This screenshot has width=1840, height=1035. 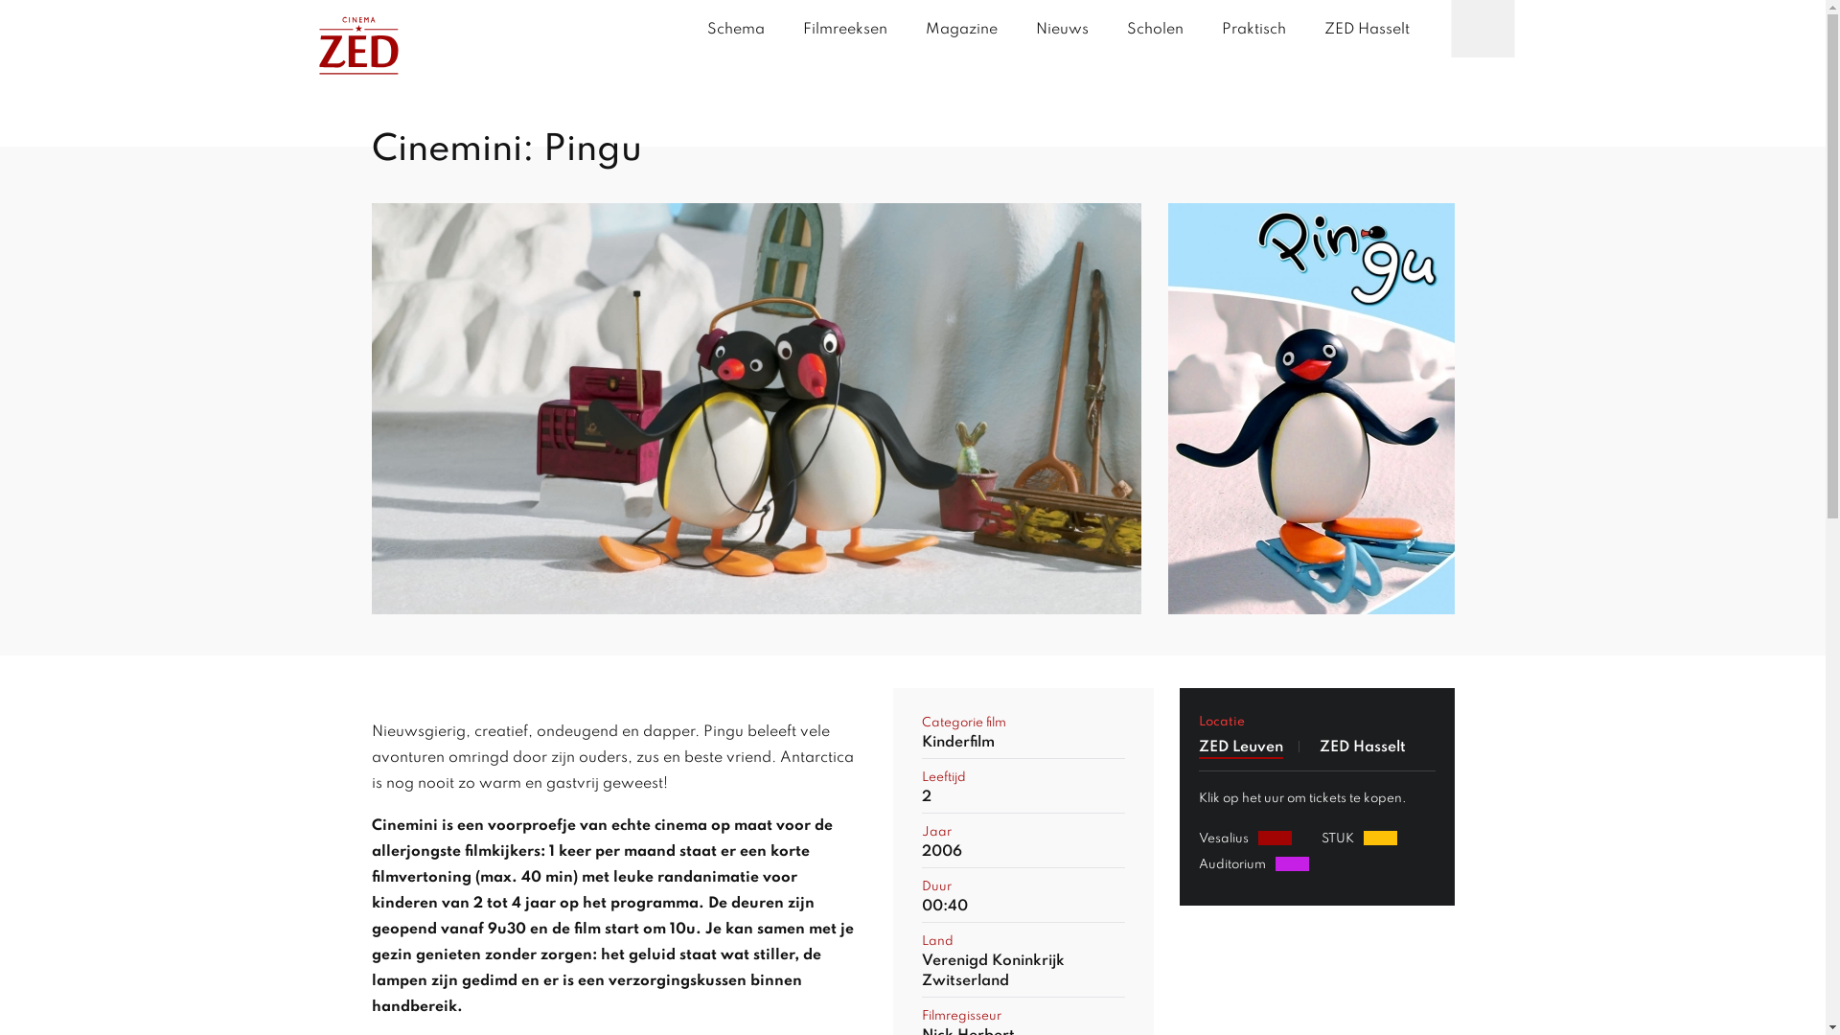 What do you see at coordinates (845, 31) in the screenshot?
I see `Filmreeksen` at bounding box center [845, 31].